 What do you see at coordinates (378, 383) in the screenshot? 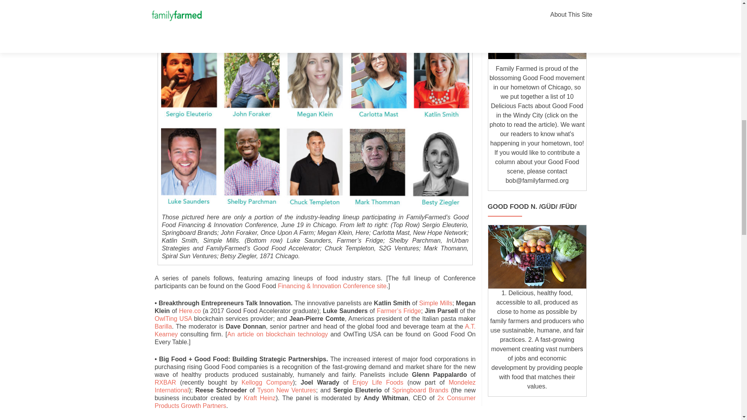
I see `Enjoy Life Foods` at bounding box center [378, 383].